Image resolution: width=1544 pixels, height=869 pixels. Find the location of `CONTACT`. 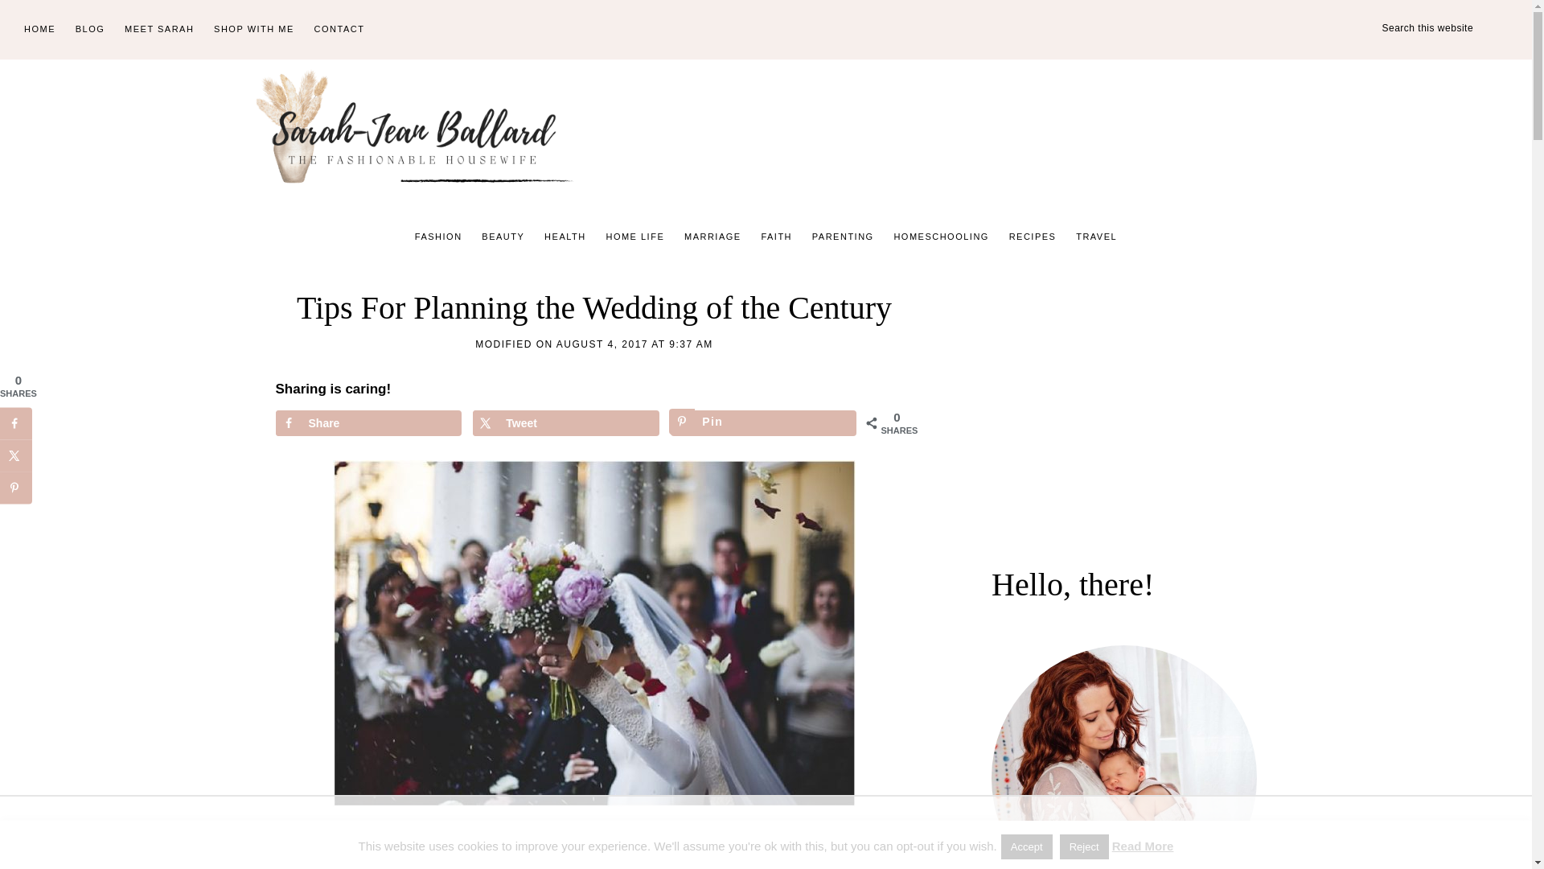

CONTACT is located at coordinates (339, 30).